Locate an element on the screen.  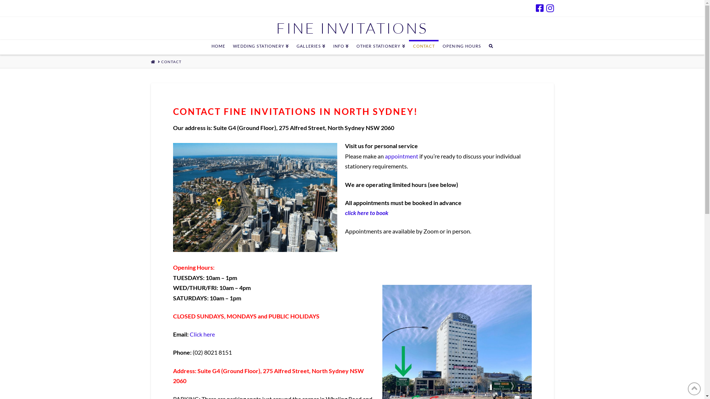
OPENING HOURS is located at coordinates (462, 47).